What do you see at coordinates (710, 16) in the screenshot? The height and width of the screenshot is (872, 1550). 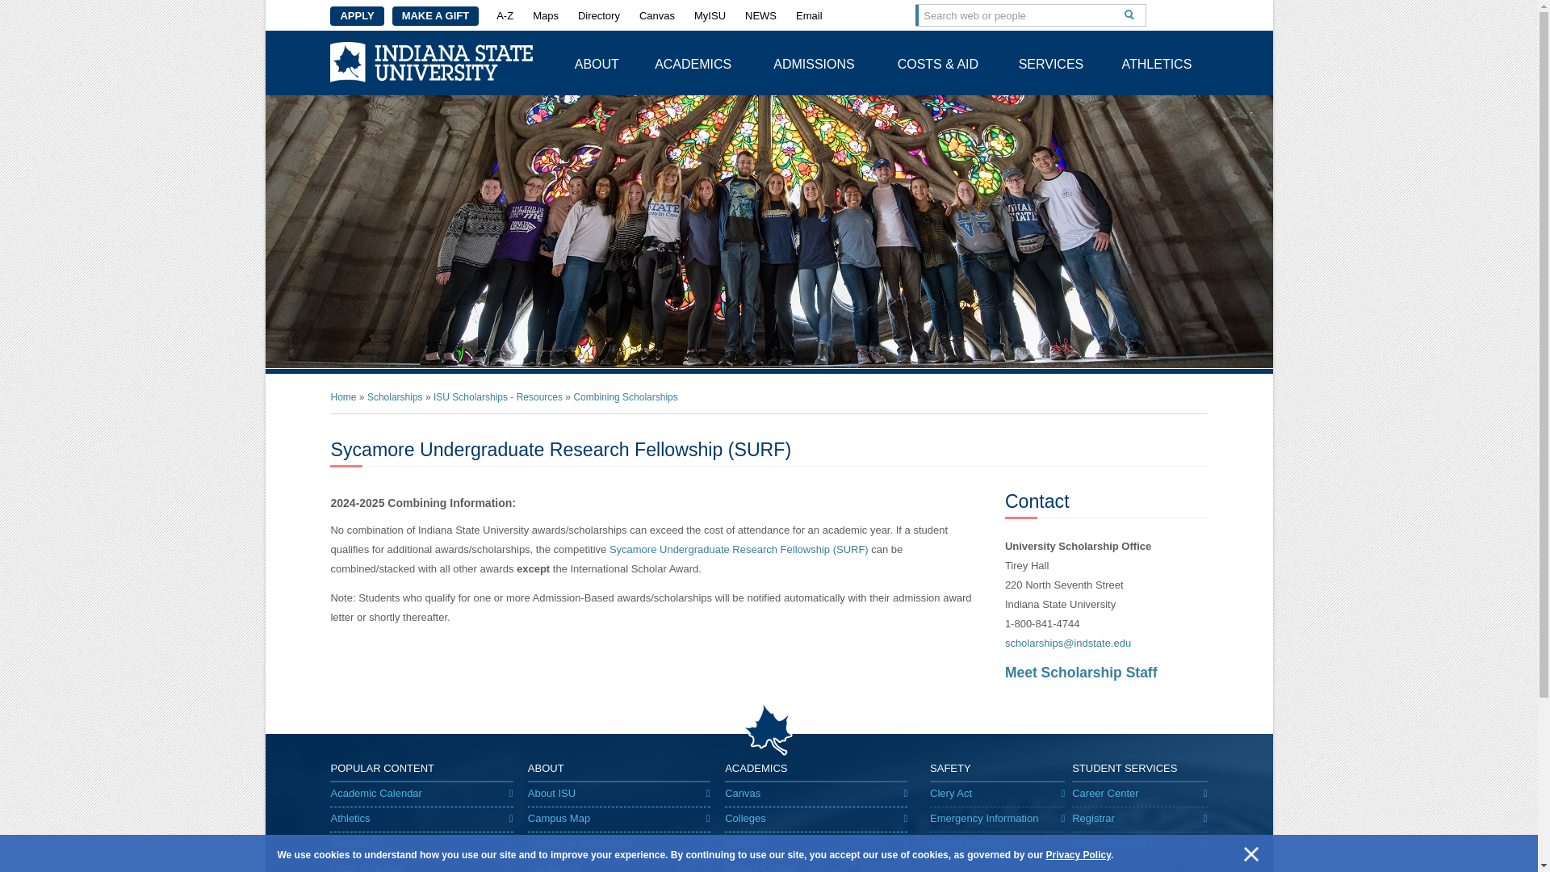 I see `MyISU` at bounding box center [710, 16].